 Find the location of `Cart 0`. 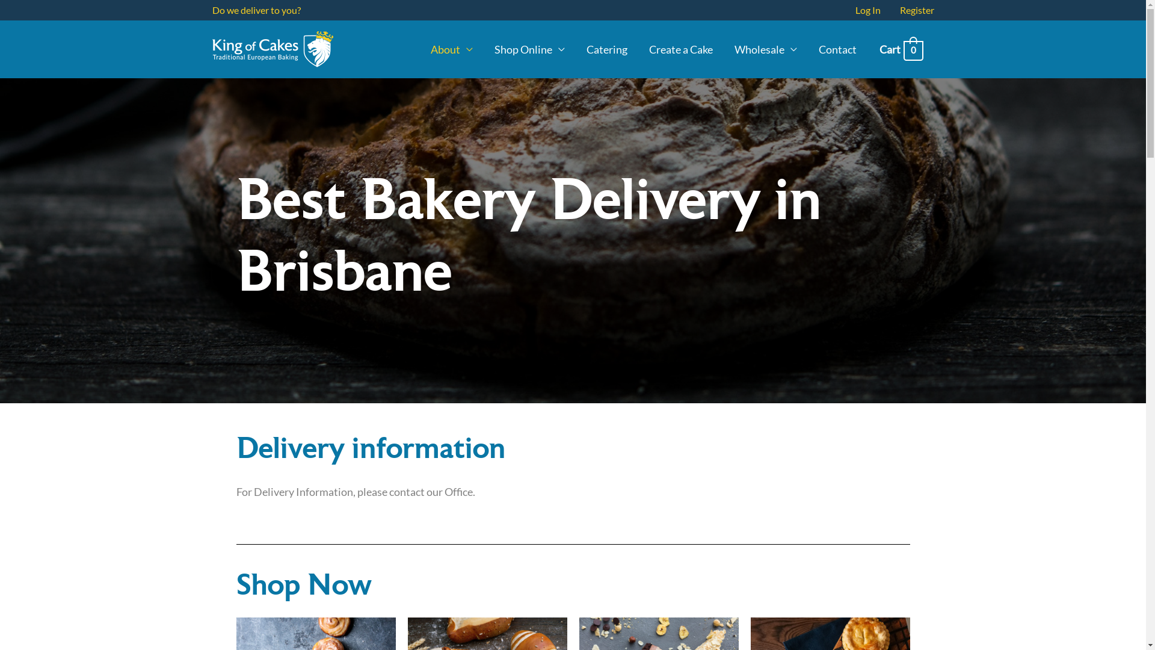

Cart 0 is located at coordinates (901, 49).